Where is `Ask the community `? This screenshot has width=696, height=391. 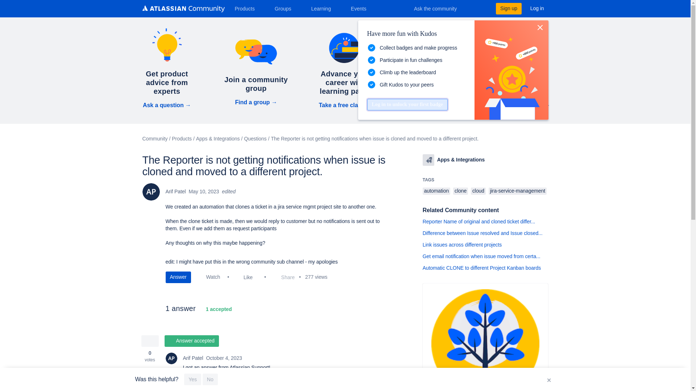 Ask the community  is located at coordinates (440, 8).